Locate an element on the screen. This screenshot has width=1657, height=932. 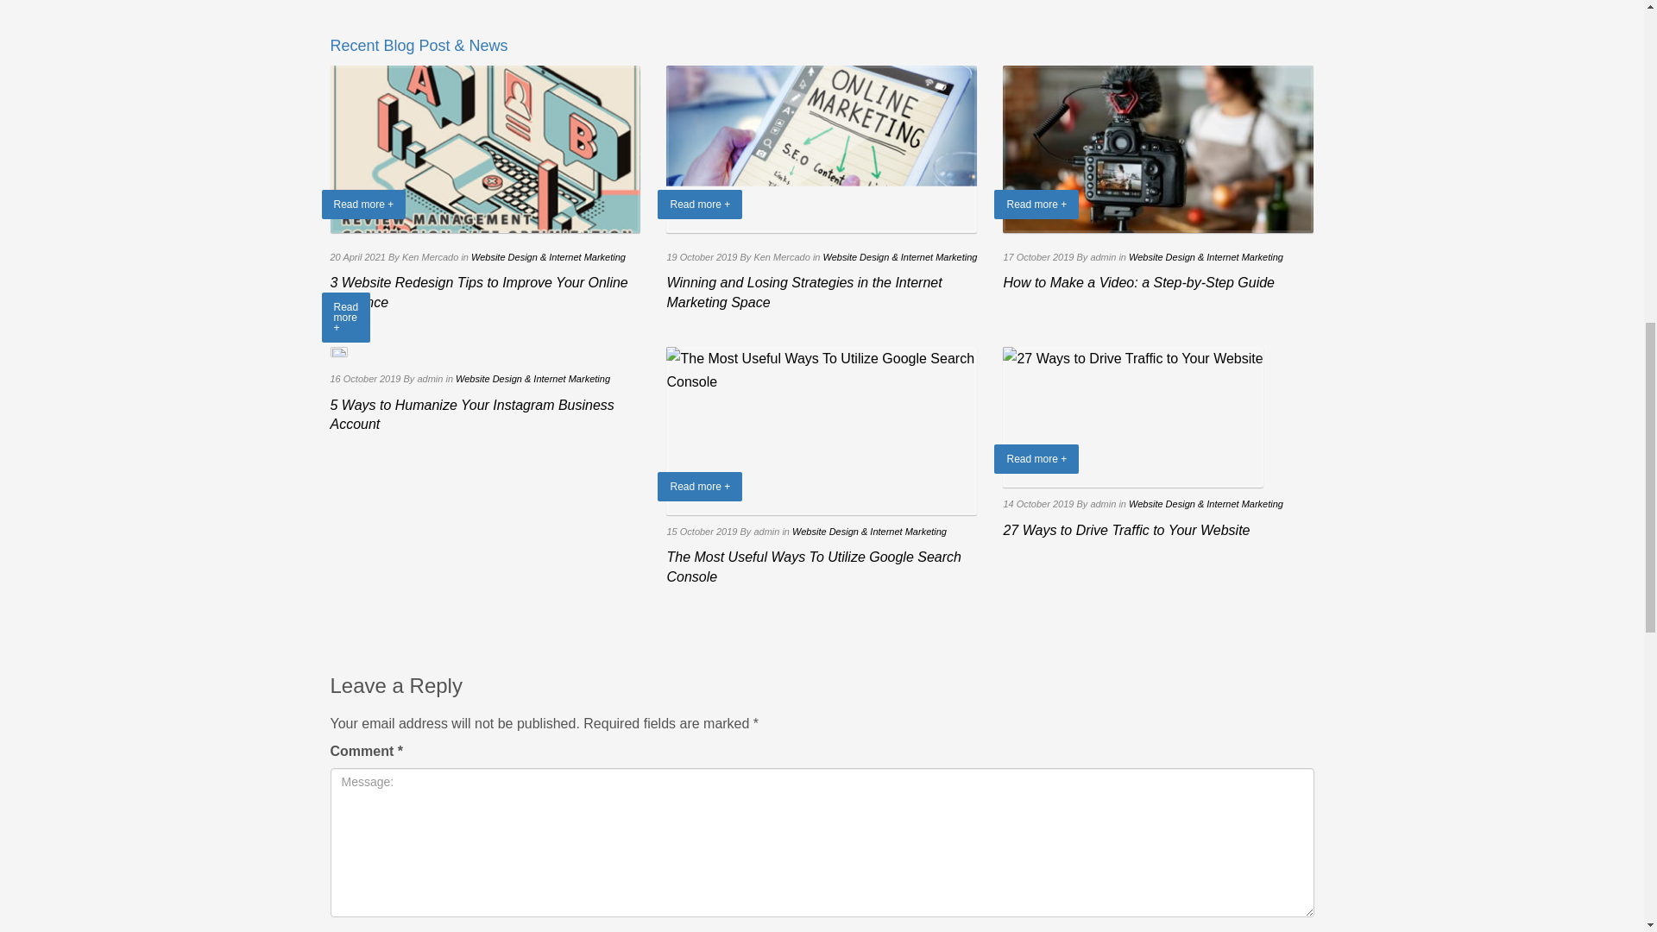
3 Website Redesign Tips to Improve Your Online Presence is located at coordinates (478, 292).